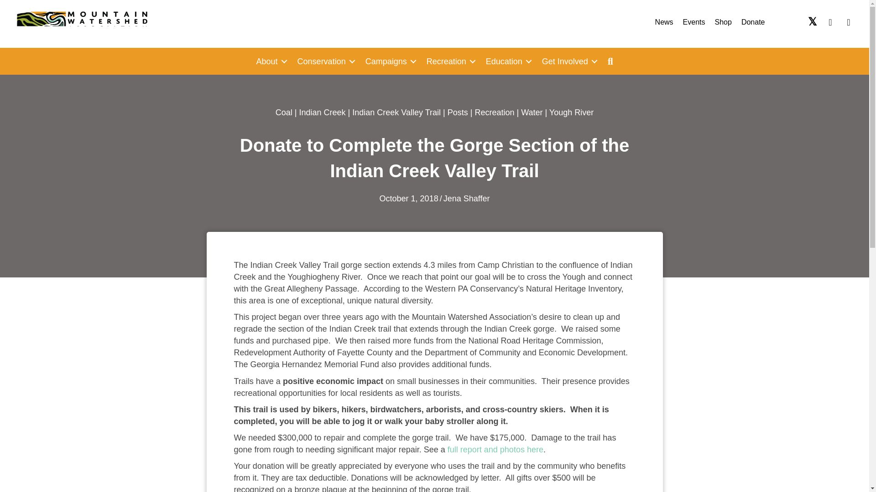  Describe the element at coordinates (568, 61) in the screenshot. I see `Get Involved` at that location.